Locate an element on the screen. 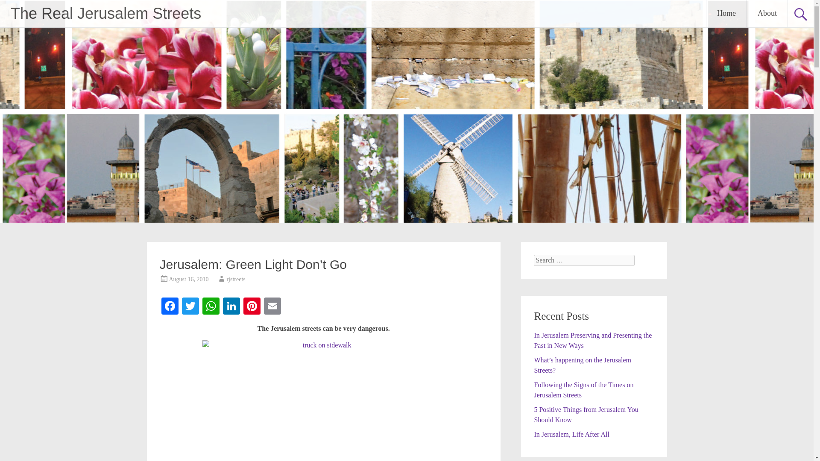 Image resolution: width=820 pixels, height=461 pixels. About is located at coordinates (767, 13).